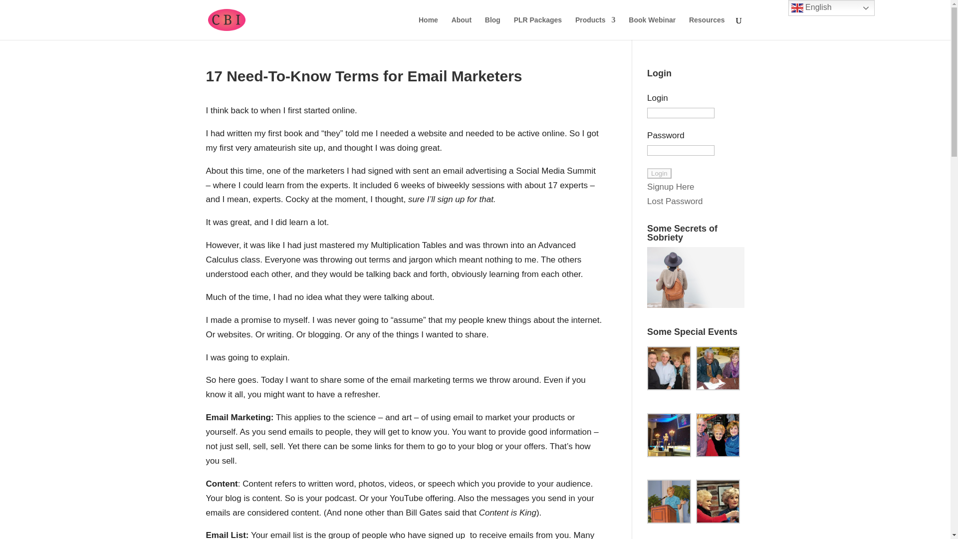 The width and height of the screenshot is (958, 539). I want to click on Resources, so click(707, 28).